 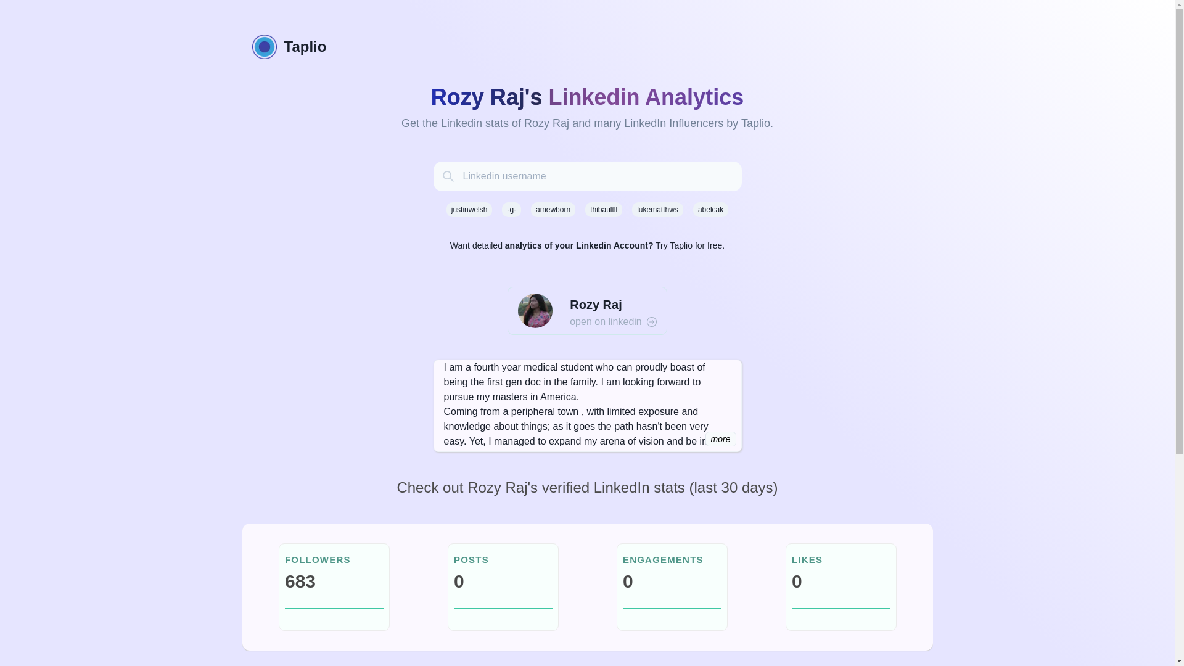 What do you see at coordinates (603, 210) in the screenshot?
I see `thibaultll` at bounding box center [603, 210].